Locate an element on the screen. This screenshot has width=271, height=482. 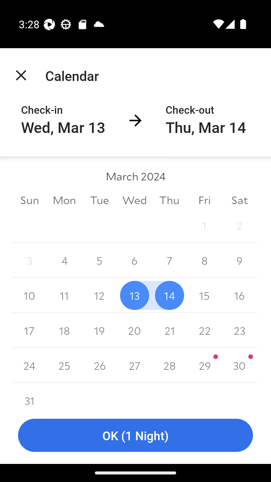
12 12 March 2024 is located at coordinates (99, 295).